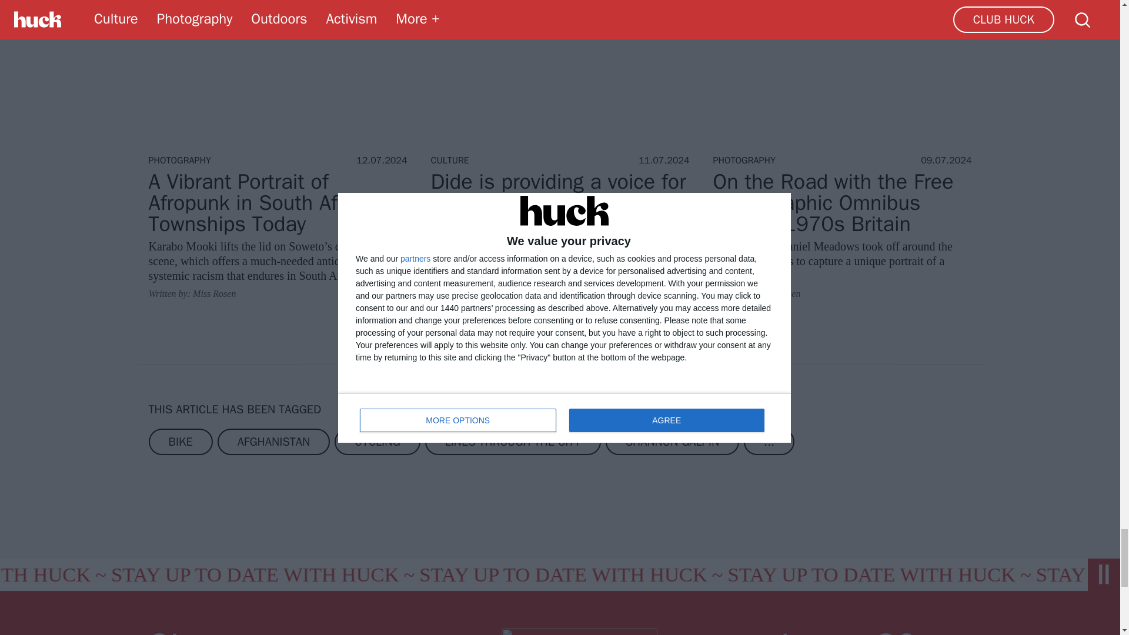  Describe the element at coordinates (672, 442) in the screenshot. I see `SHANNON GALPIN` at that location.